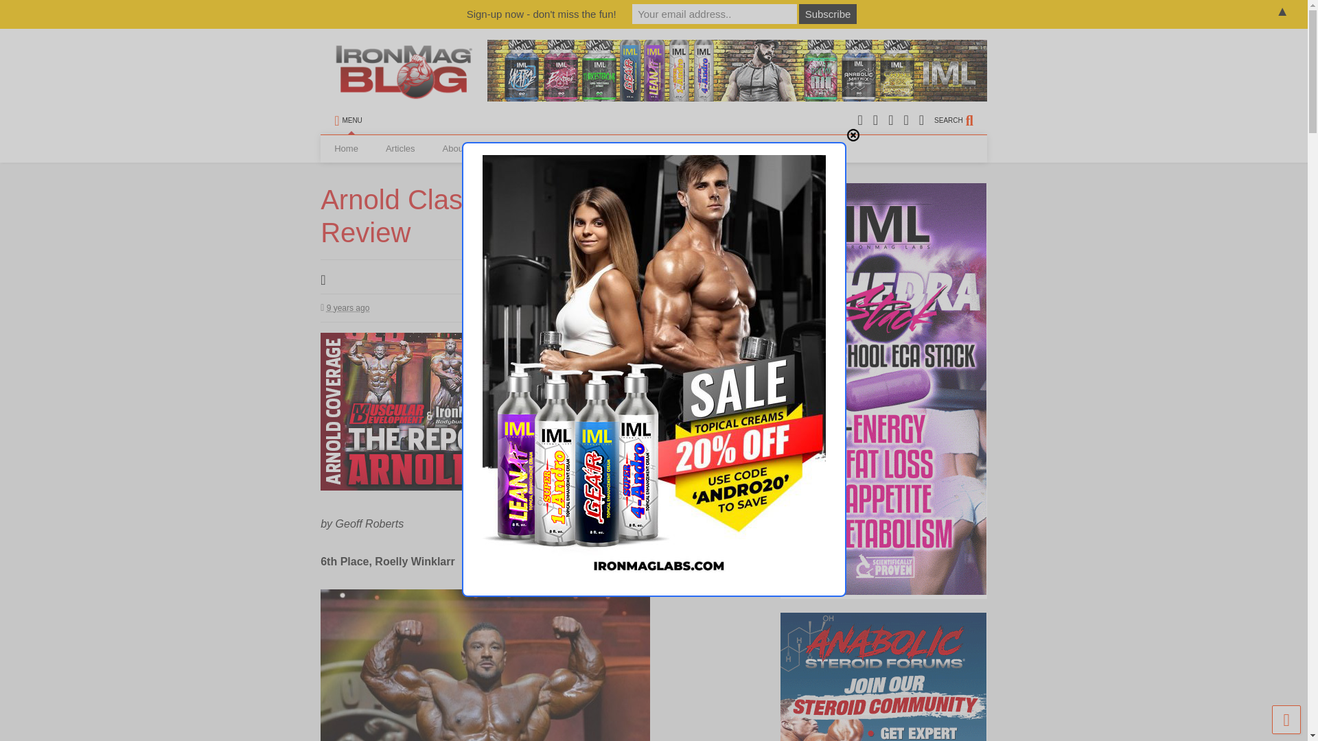 This screenshot has width=1318, height=741. I want to click on Subscribe, so click(828, 14).